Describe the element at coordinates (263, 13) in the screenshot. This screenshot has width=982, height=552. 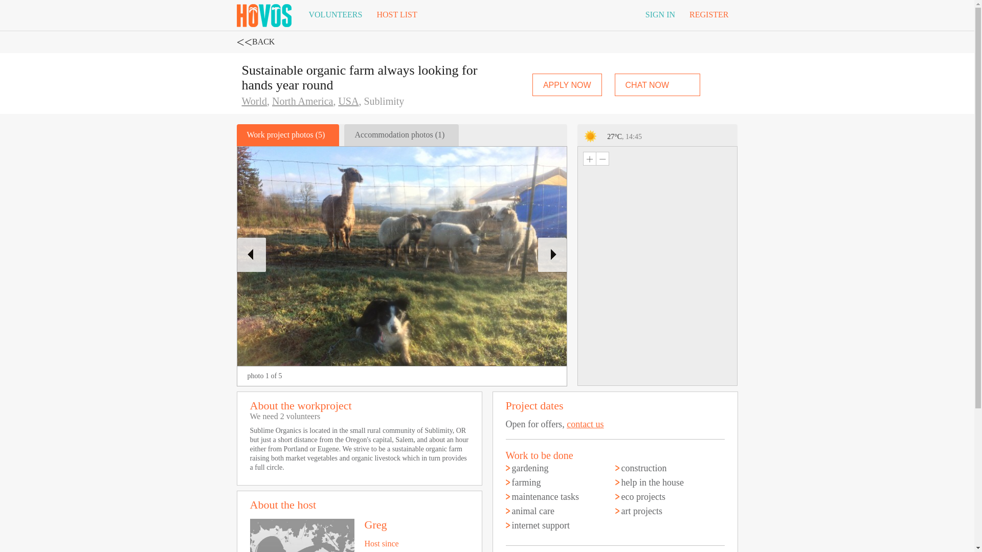
I see `Hovos` at that location.